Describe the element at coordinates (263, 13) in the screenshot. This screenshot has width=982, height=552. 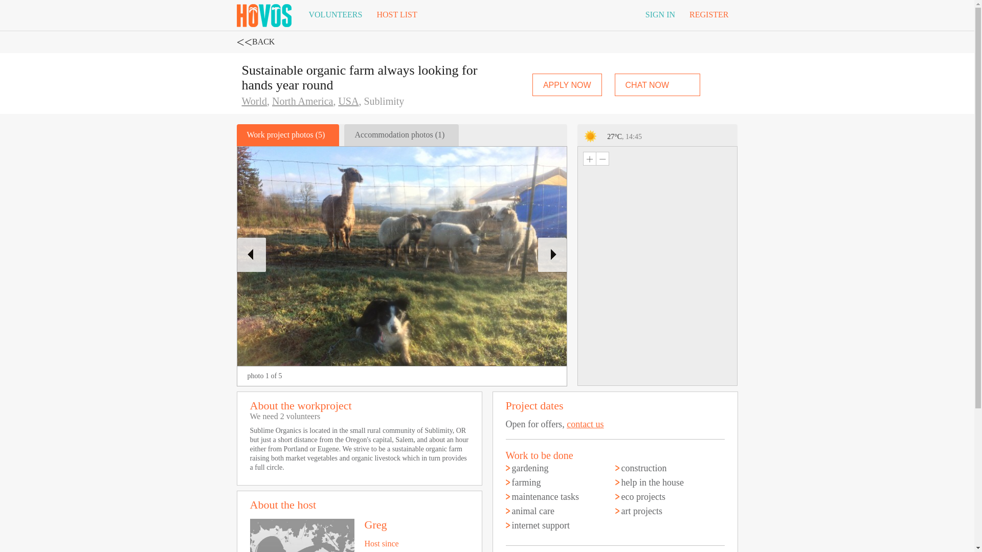
I see `Hovos` at that location.